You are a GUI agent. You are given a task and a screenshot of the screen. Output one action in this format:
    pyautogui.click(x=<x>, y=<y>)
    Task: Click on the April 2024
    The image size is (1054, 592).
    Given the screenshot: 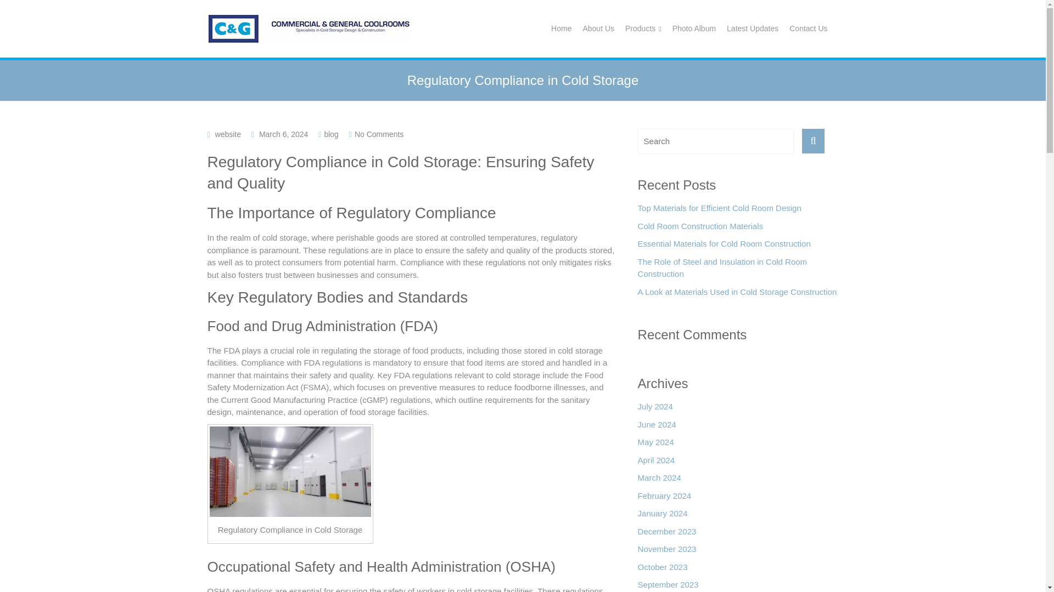 What is the action you would take?
    pyautogui.click(x=657, y=463)
    